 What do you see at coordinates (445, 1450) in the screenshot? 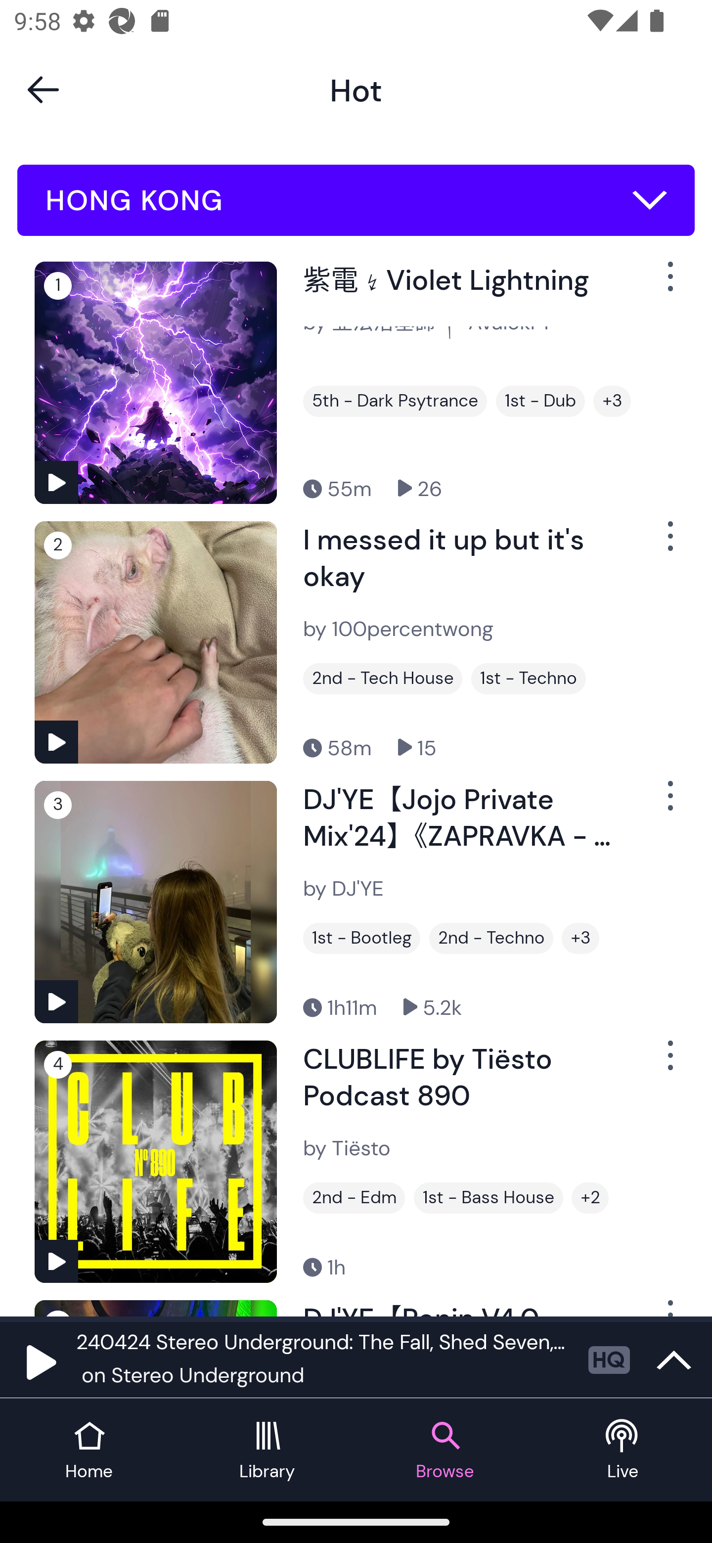
I see `Browse tab Browse` at bounding box center [445, 1450].